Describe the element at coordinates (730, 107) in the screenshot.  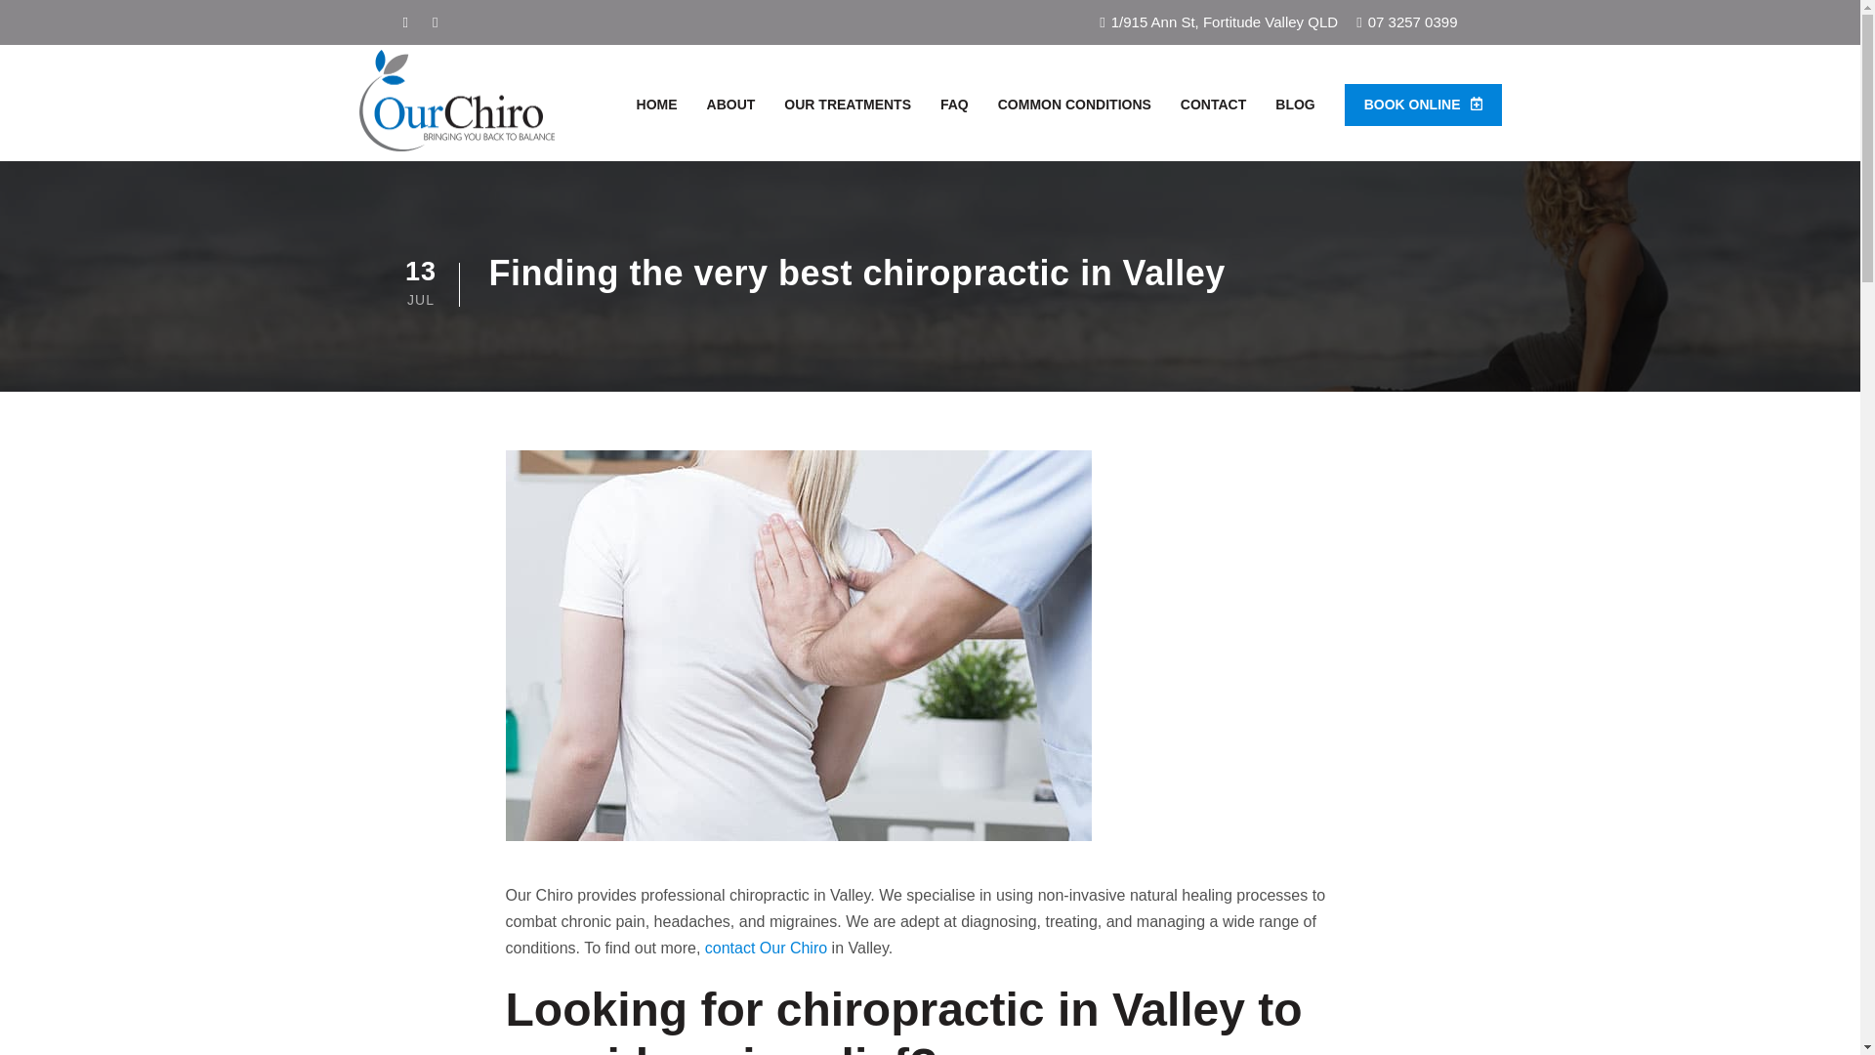
I see `ABOUT` at that location.